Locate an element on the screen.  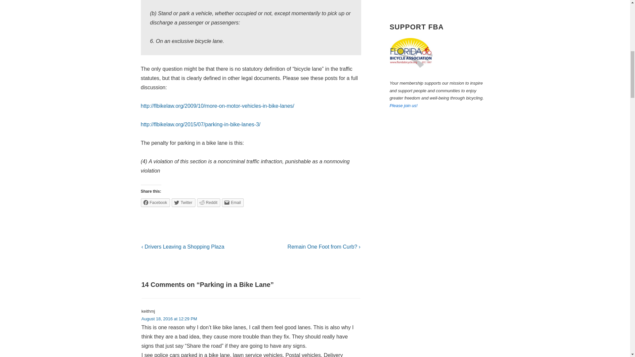
Reddit is located at coordinates (208, 203).